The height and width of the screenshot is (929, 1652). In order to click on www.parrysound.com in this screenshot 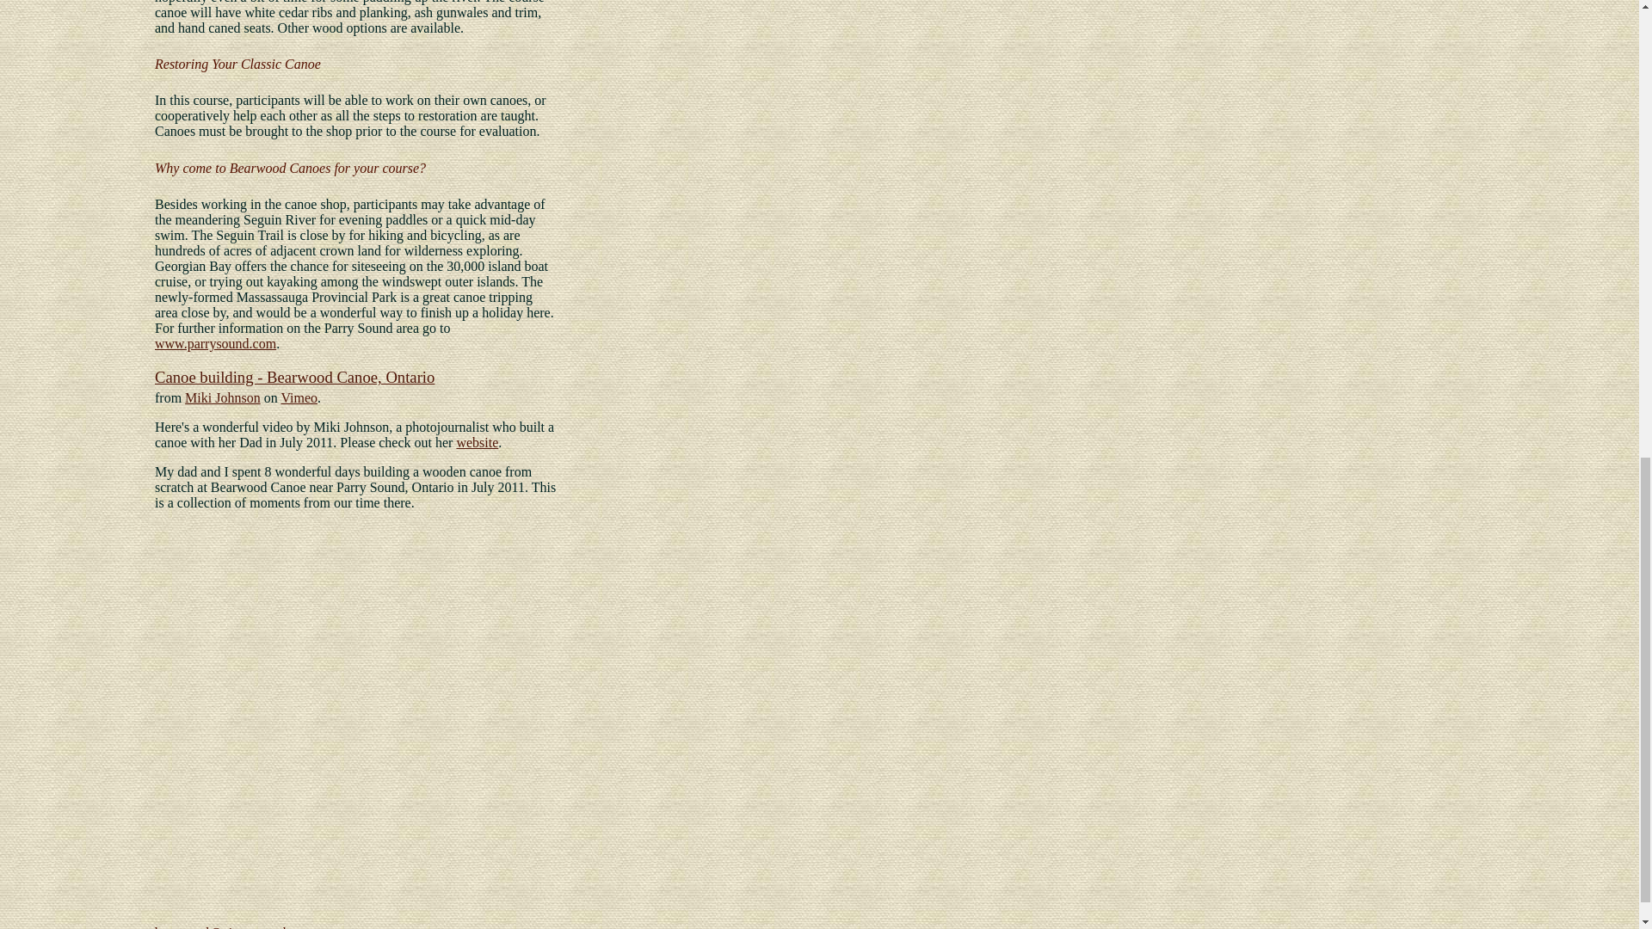, I will do `click(215, 343)`.